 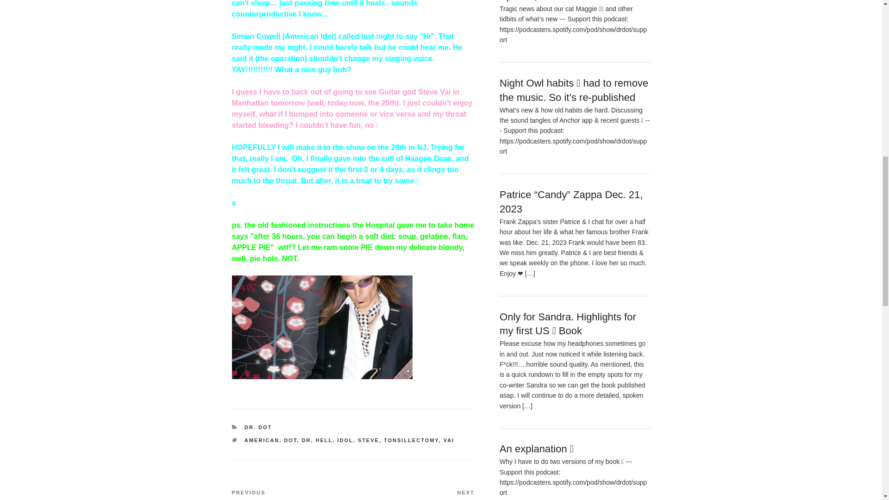 I want to click on VAI, so click(x=411, y=440).